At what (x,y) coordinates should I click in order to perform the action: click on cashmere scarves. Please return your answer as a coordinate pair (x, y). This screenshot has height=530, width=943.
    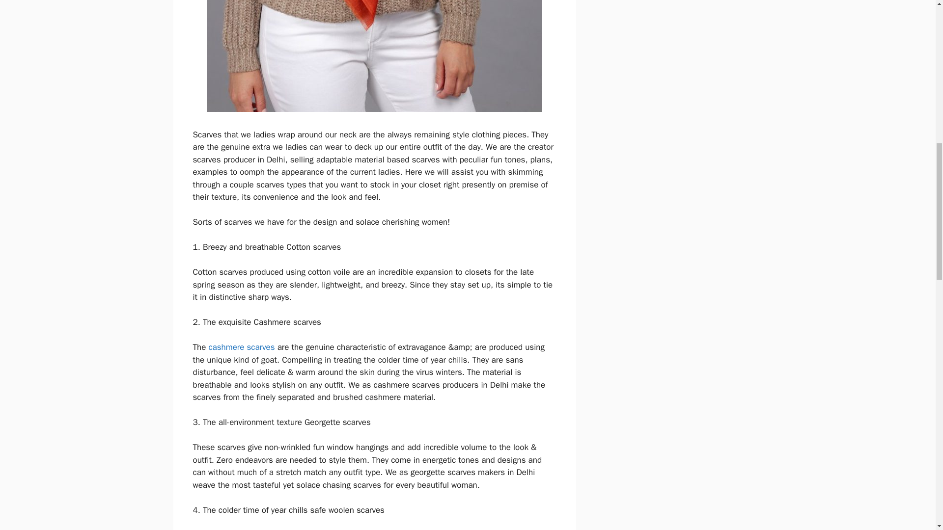
    Looking at the image, I should click on (241, 347).